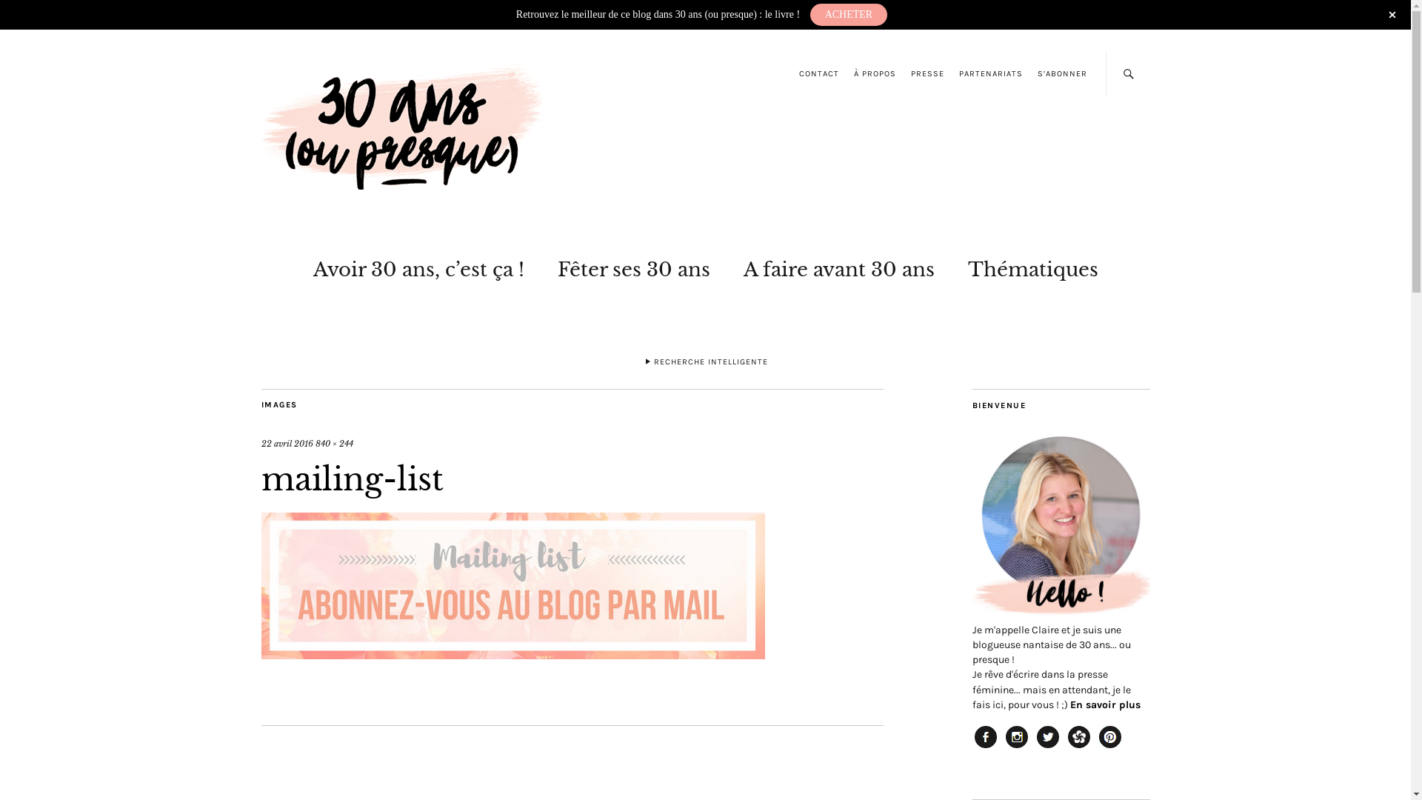 This screenshot has width=1422, height=800. What do you see at coordinates (990, 74) in the screenshot?
I see `PARTENARIATS` at bounding box center [990, 74].